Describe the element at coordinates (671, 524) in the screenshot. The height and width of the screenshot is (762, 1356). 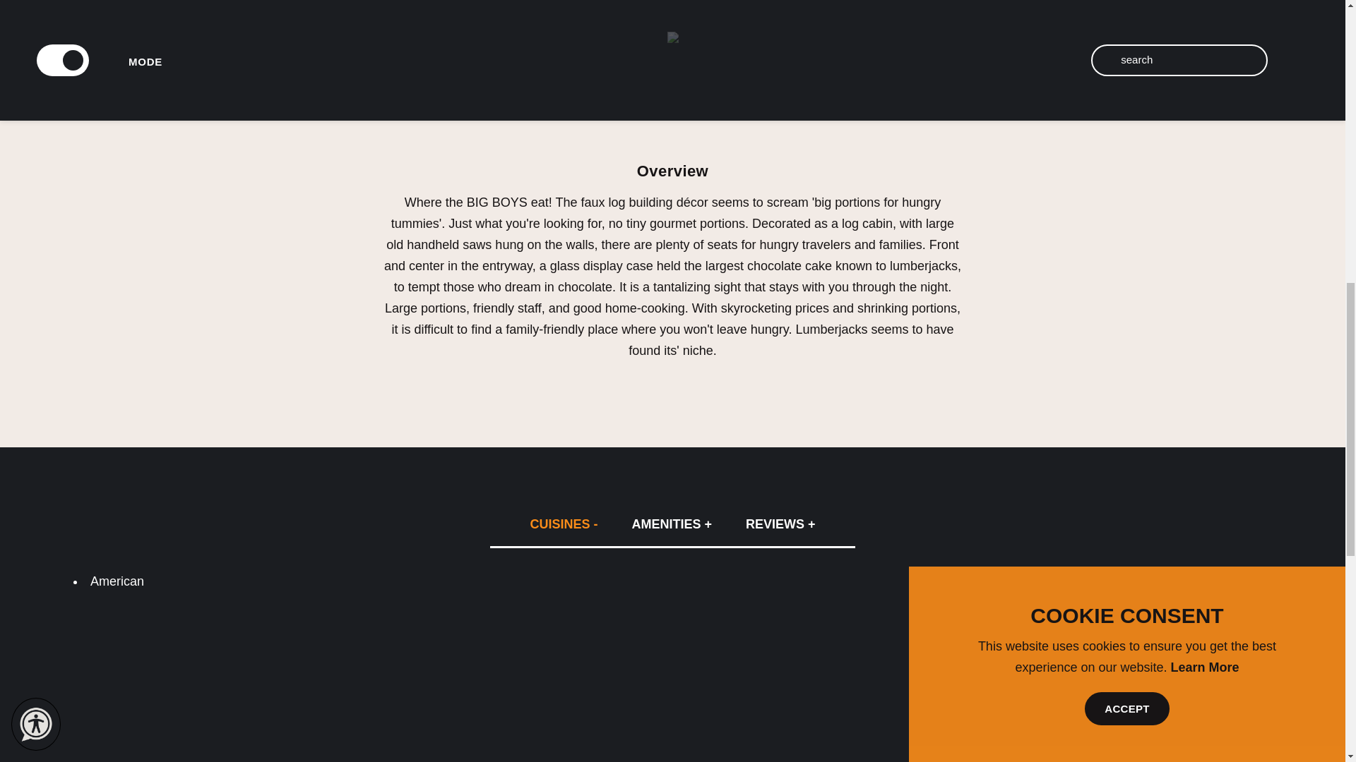
I see `AMENITIES` at that location.